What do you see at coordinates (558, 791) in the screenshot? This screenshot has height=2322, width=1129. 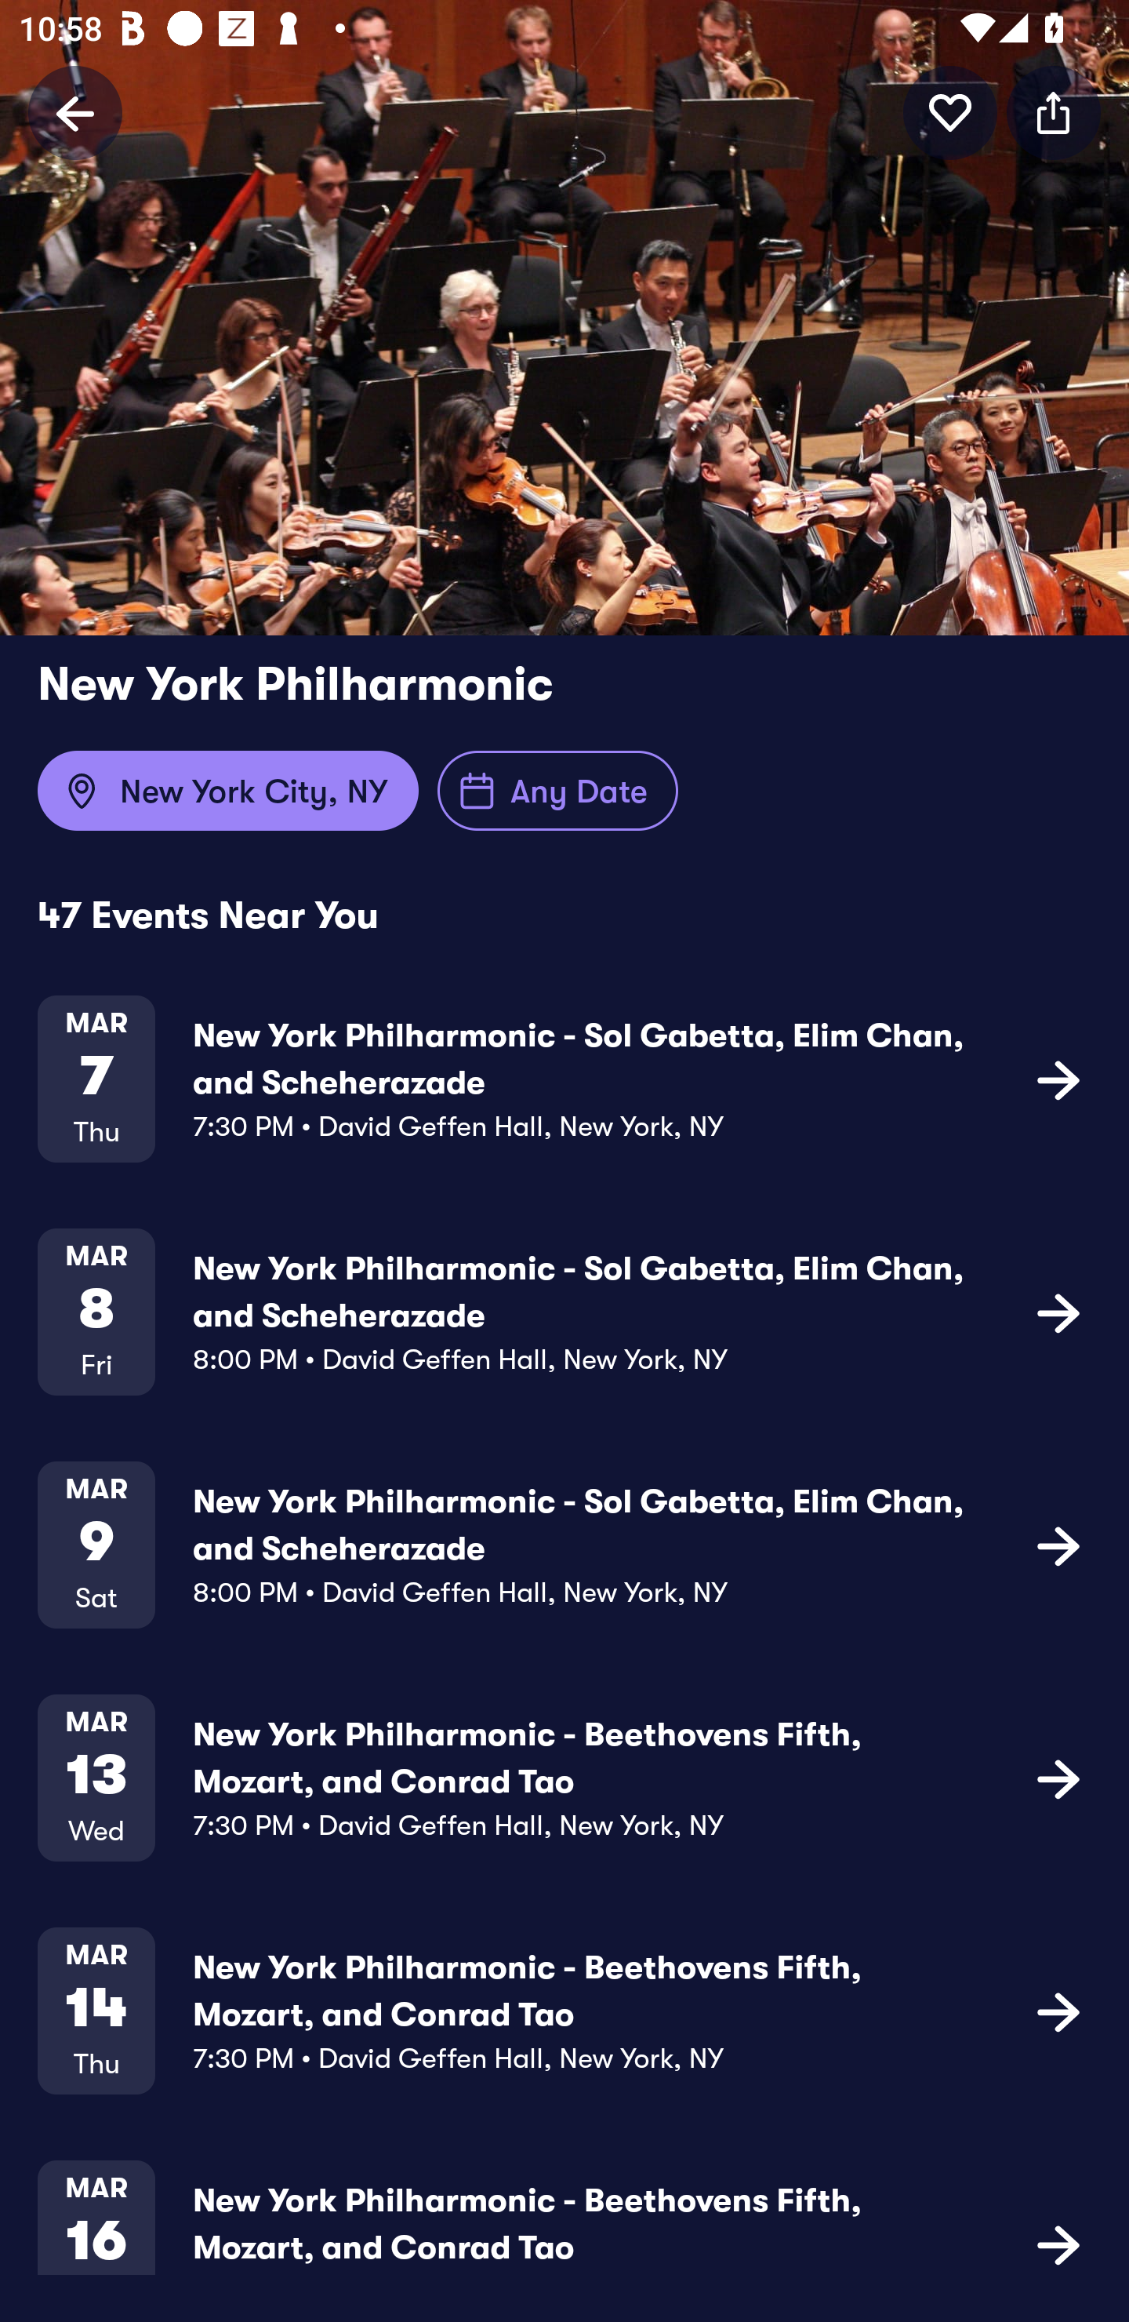 I see `Any Date` at bounding box center [558, 791].